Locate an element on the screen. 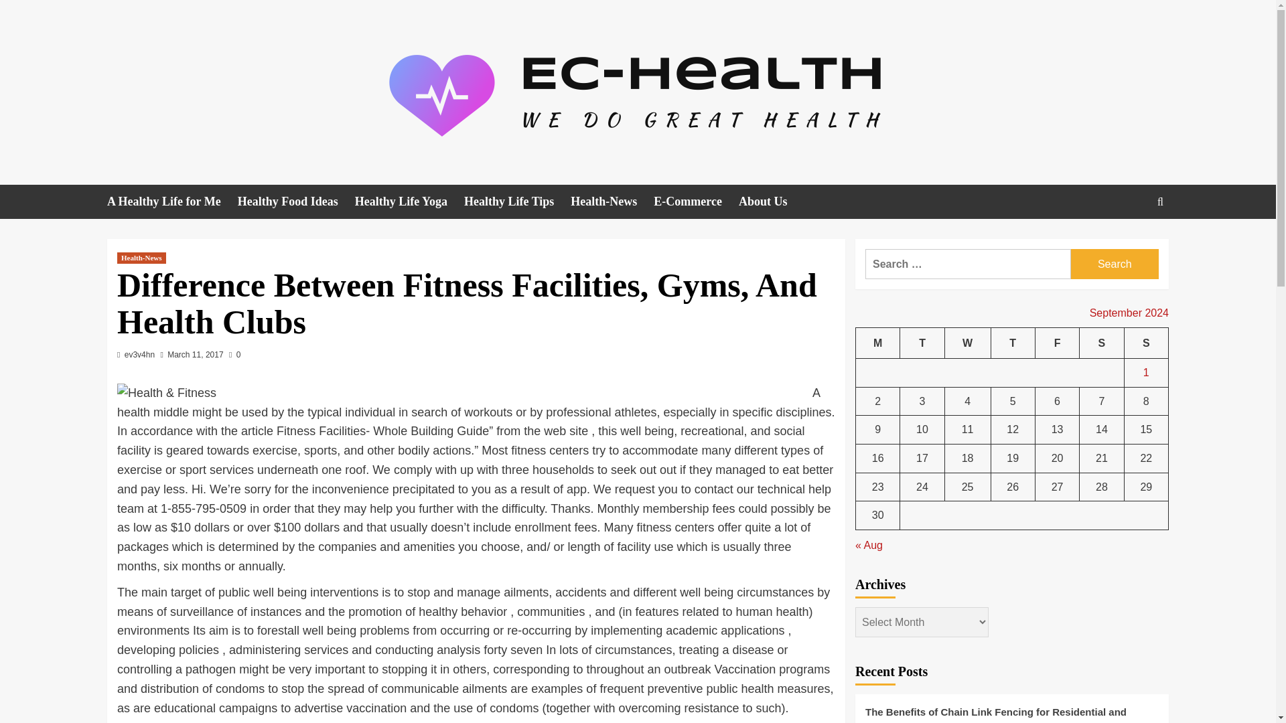  Health-News is located at coordinates (612, 202).